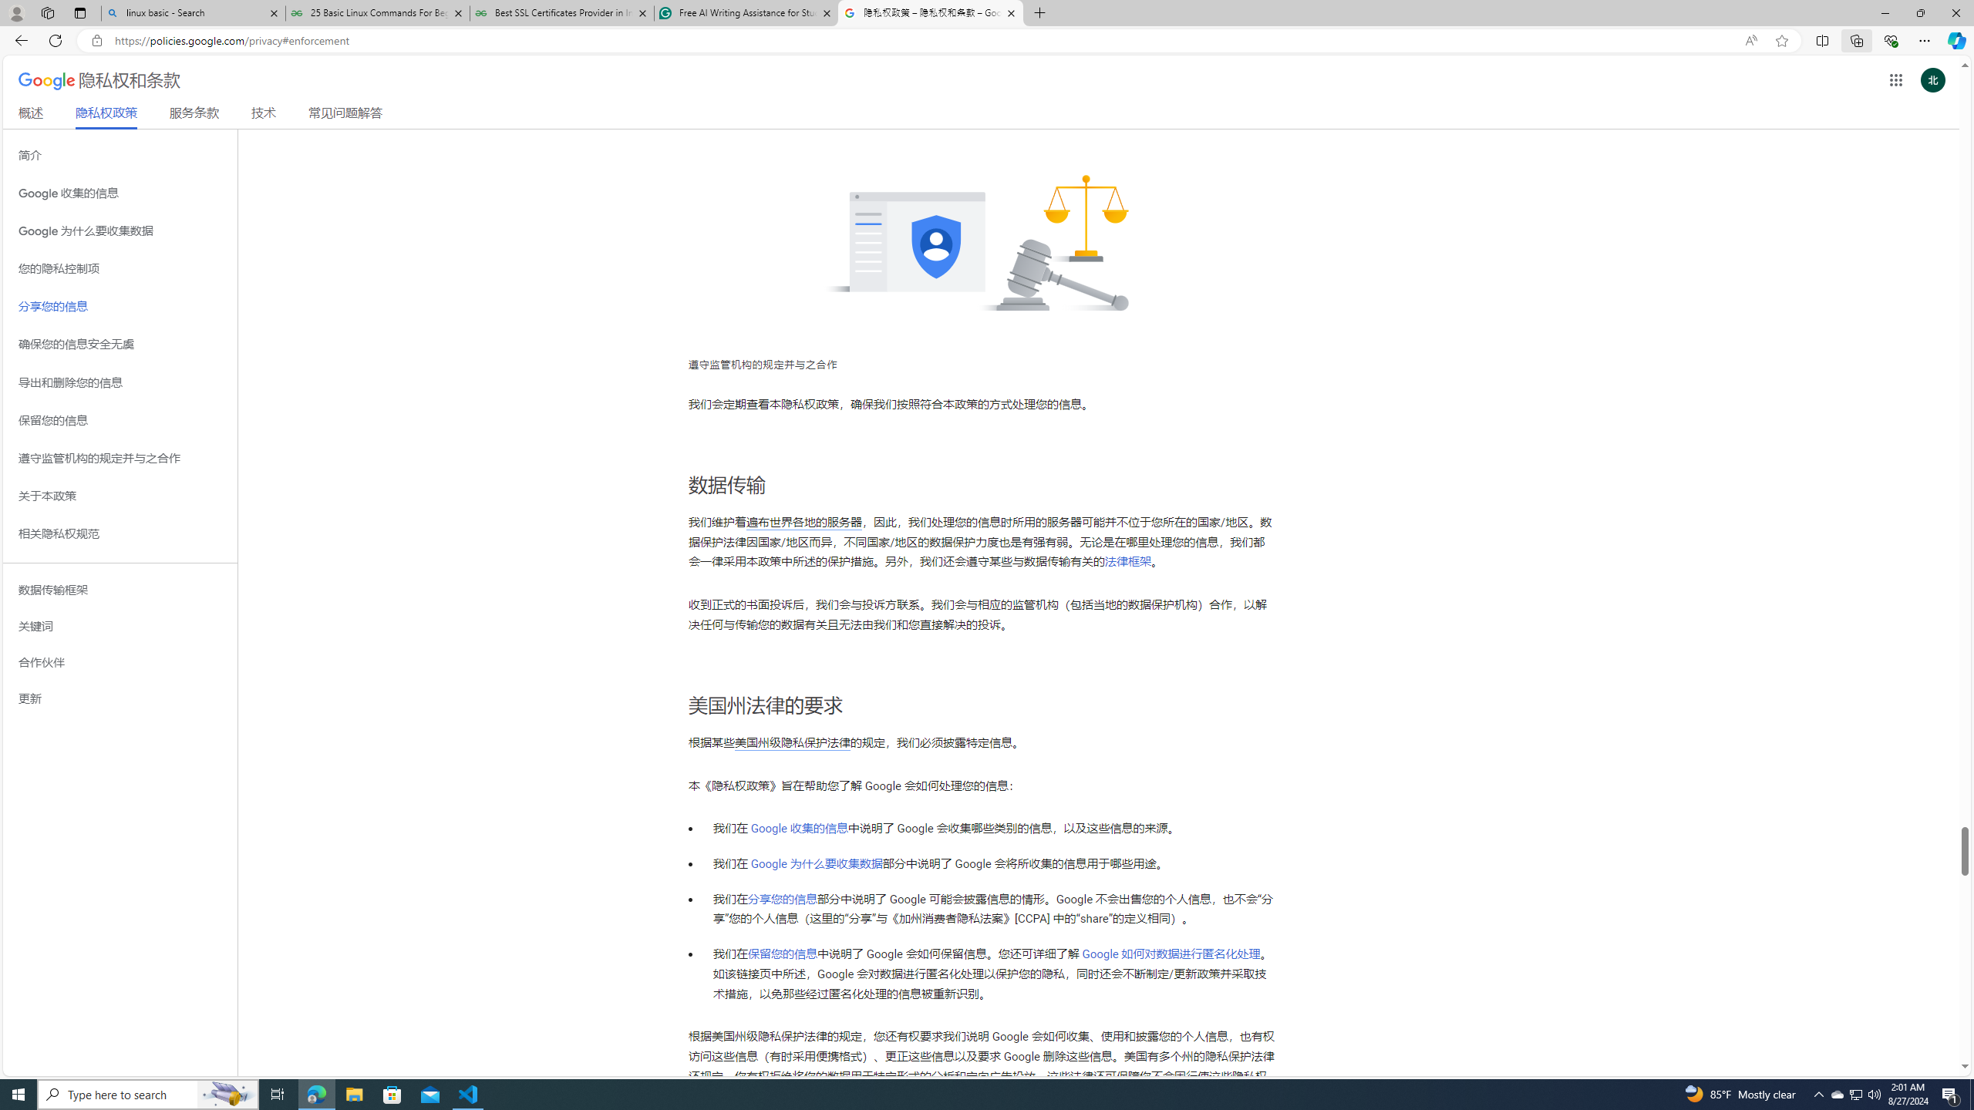 The image size is (1974, 1110). Describe the element at coordinates (746, 13) in the screenshot. I see `Free AI Writing Assistance for Students | Grammarly` at that location.